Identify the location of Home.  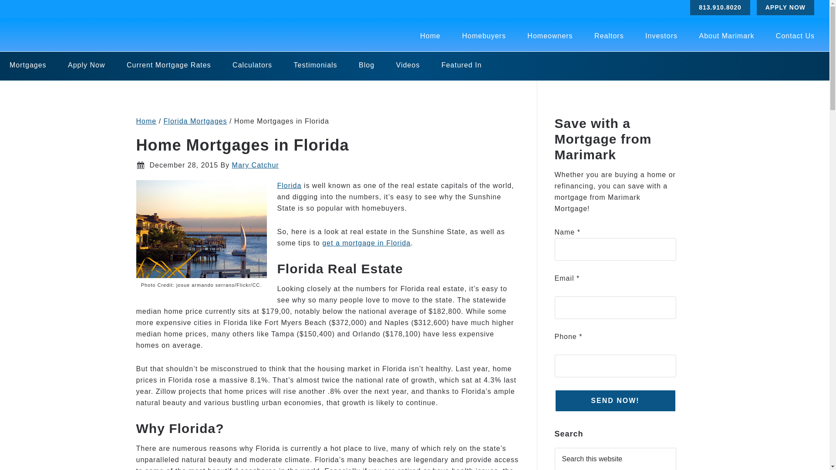
(430, 36).